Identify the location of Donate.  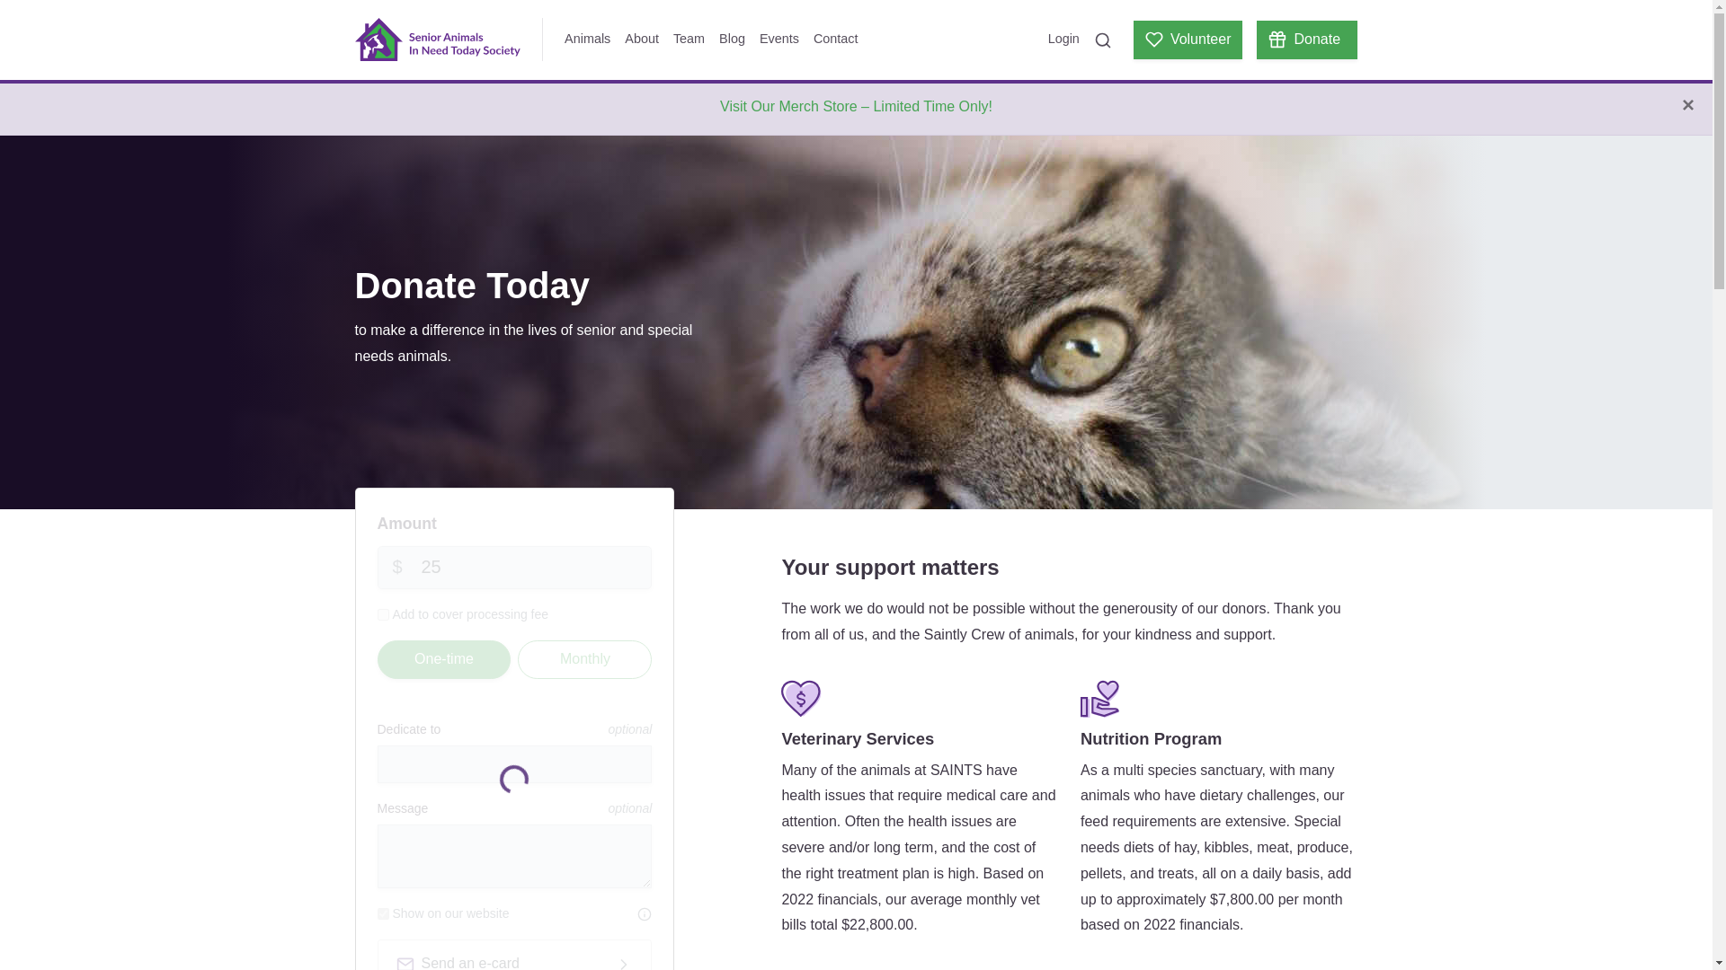
(1306, 40).